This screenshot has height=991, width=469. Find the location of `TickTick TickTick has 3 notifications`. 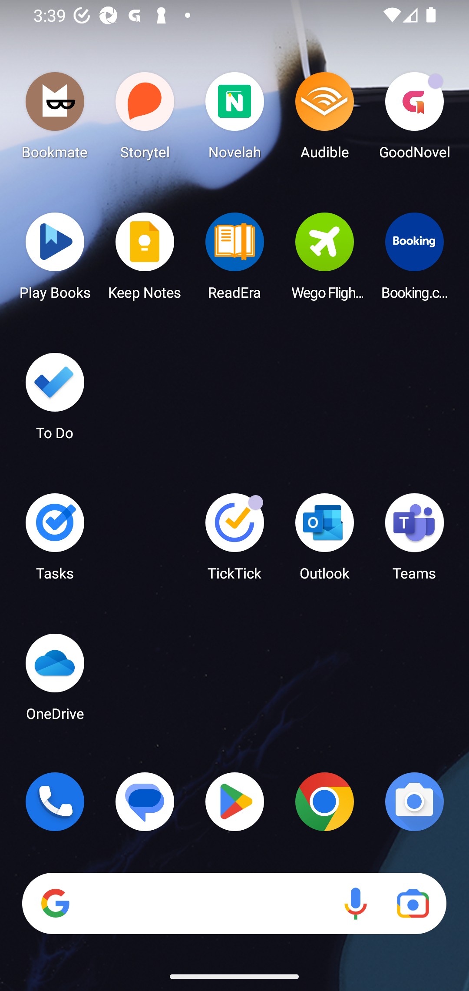

TickTick TickTick has 3 notifications is located at coordinates (234, 541).